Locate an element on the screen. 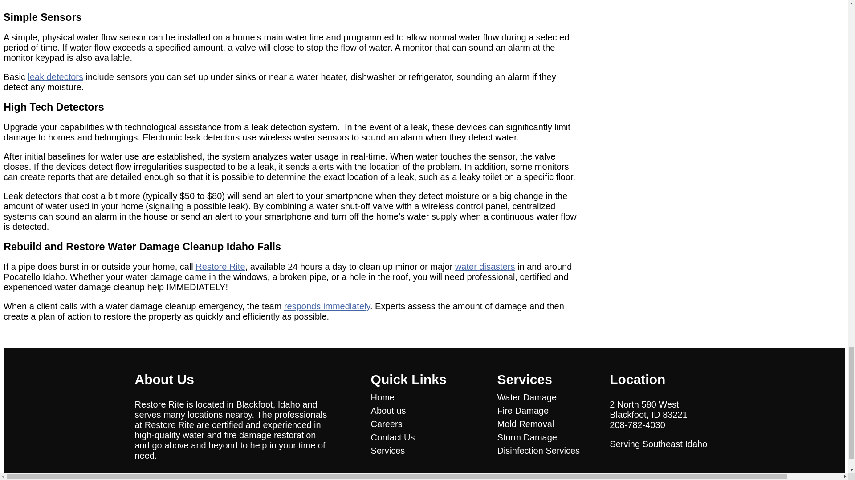 The height and width of the screenshot is (480, 855). leak detectors is located at coordinates (55, 76).